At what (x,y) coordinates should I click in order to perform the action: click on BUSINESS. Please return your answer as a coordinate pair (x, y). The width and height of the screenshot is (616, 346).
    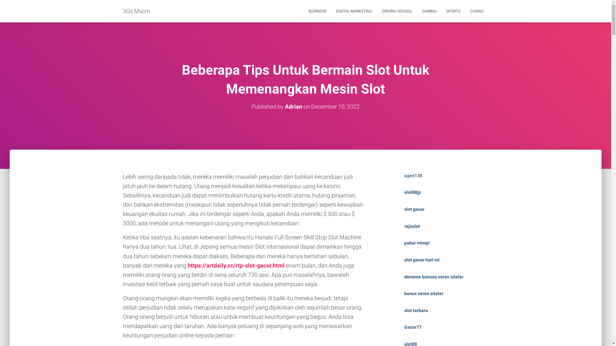
    Looking at the image, I should click on (317, 11).